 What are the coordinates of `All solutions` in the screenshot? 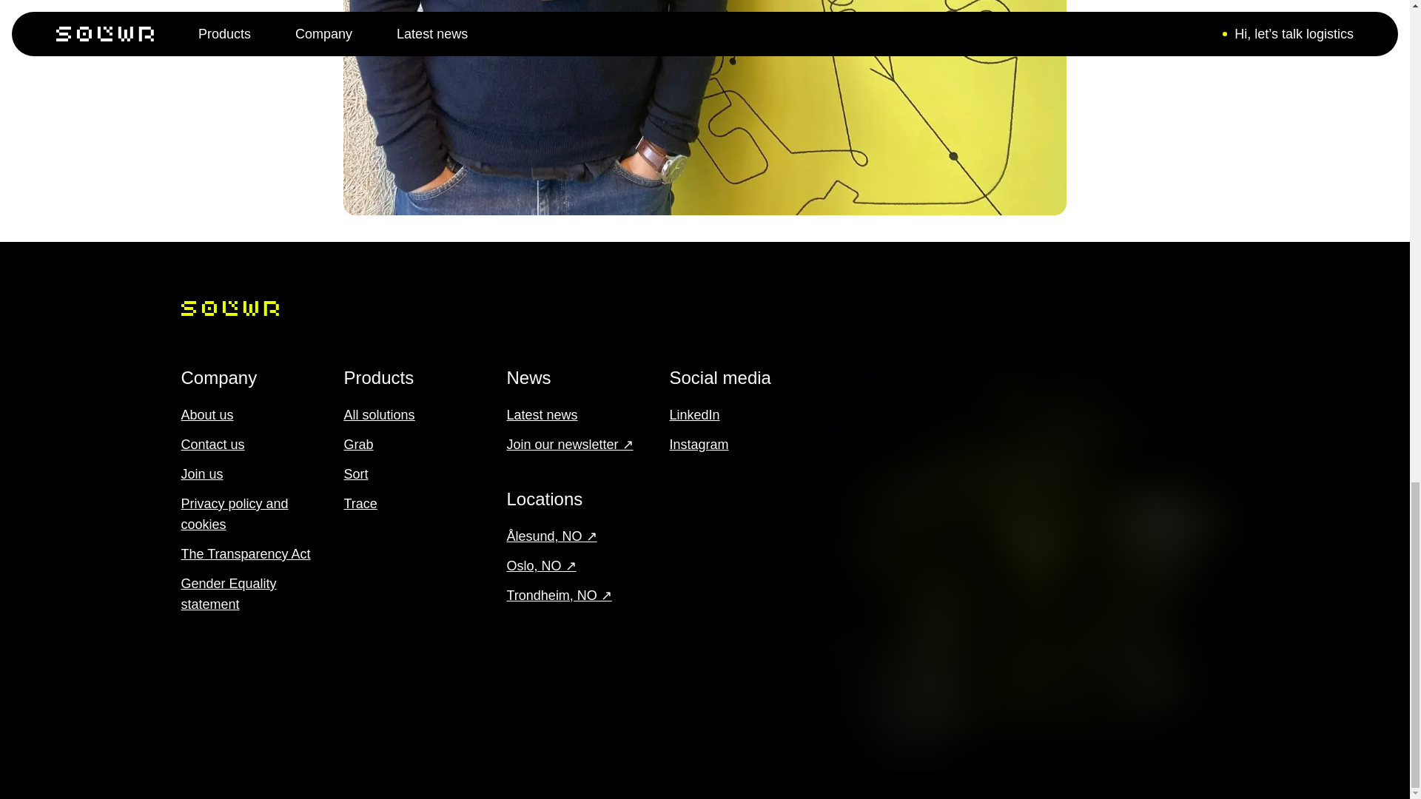 It's located at (379, 414).